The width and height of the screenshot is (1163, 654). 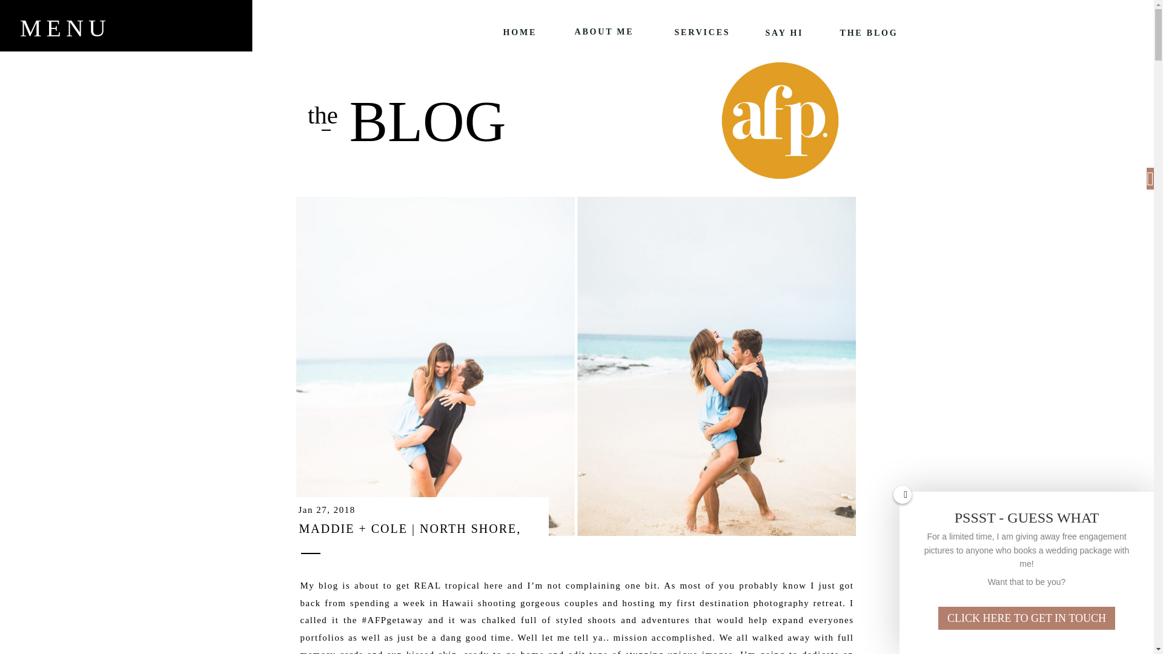 What do you see at coordinates (606, 31) in the screenshot?
I see `ABOUT ME` at bounding box center [606, 31].